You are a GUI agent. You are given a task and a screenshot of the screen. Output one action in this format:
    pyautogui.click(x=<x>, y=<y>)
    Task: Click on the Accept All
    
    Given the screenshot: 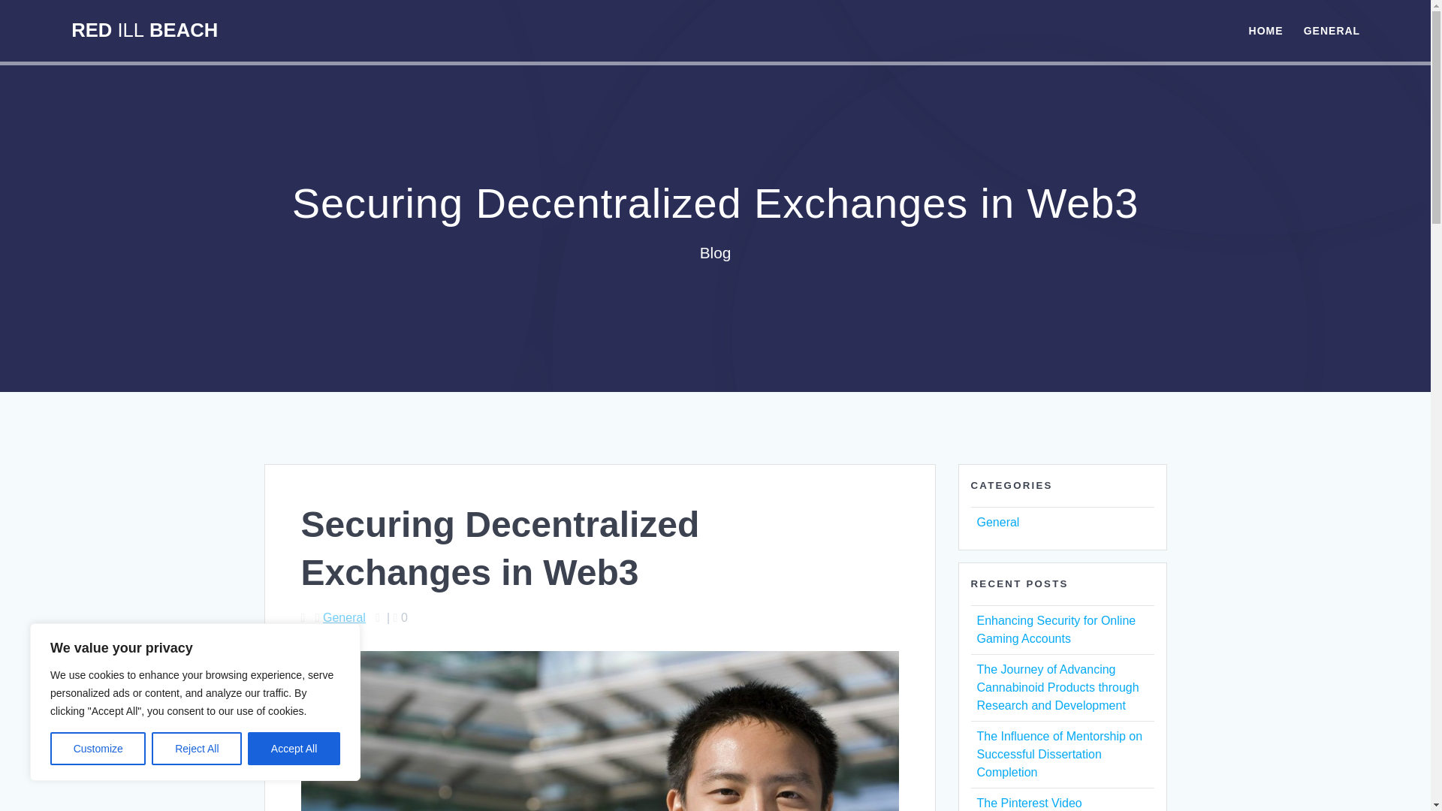 What is the action you would take?
    pyautogui.click(x=294, y=749)
    